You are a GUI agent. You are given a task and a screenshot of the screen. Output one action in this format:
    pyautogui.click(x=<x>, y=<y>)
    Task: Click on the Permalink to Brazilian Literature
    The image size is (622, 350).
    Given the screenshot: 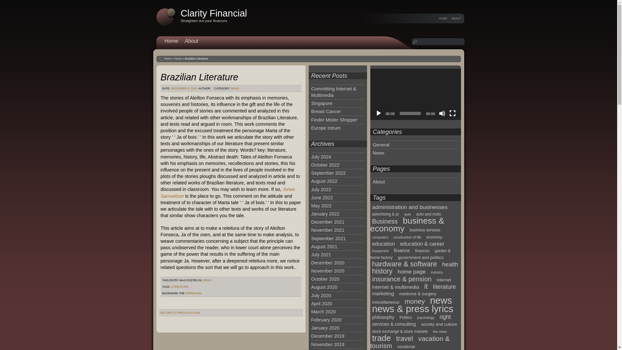 What is the action you would take?
    pyautogui.click(x=193, y=293)
    